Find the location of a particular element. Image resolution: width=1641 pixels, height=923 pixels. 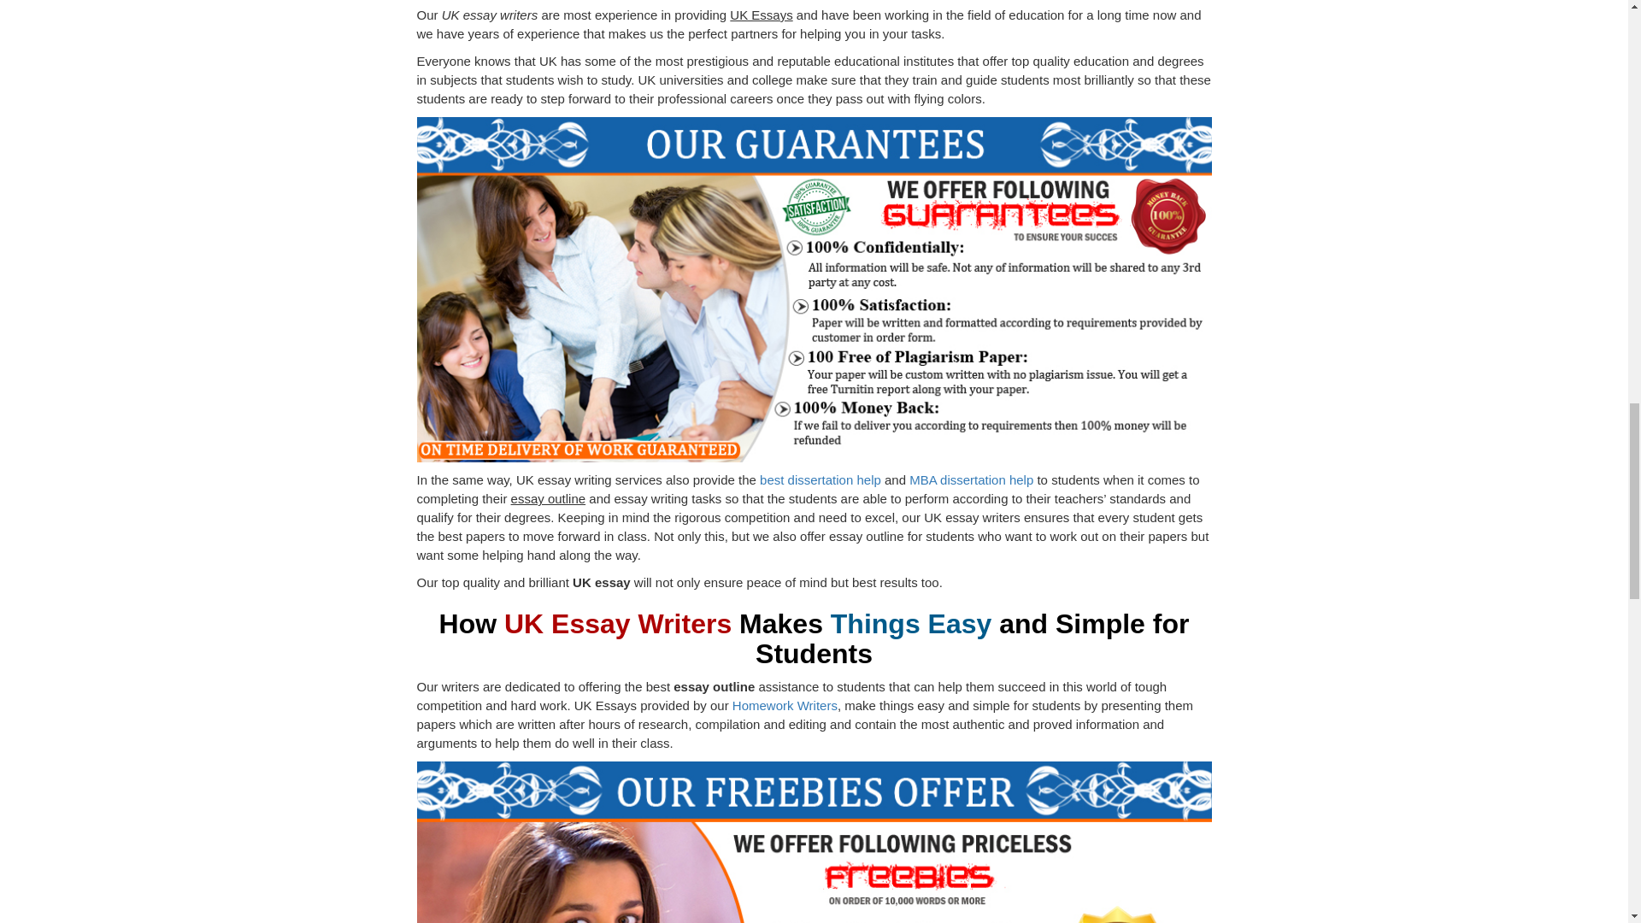

Homework Writers is located at coordinates (785, 704).